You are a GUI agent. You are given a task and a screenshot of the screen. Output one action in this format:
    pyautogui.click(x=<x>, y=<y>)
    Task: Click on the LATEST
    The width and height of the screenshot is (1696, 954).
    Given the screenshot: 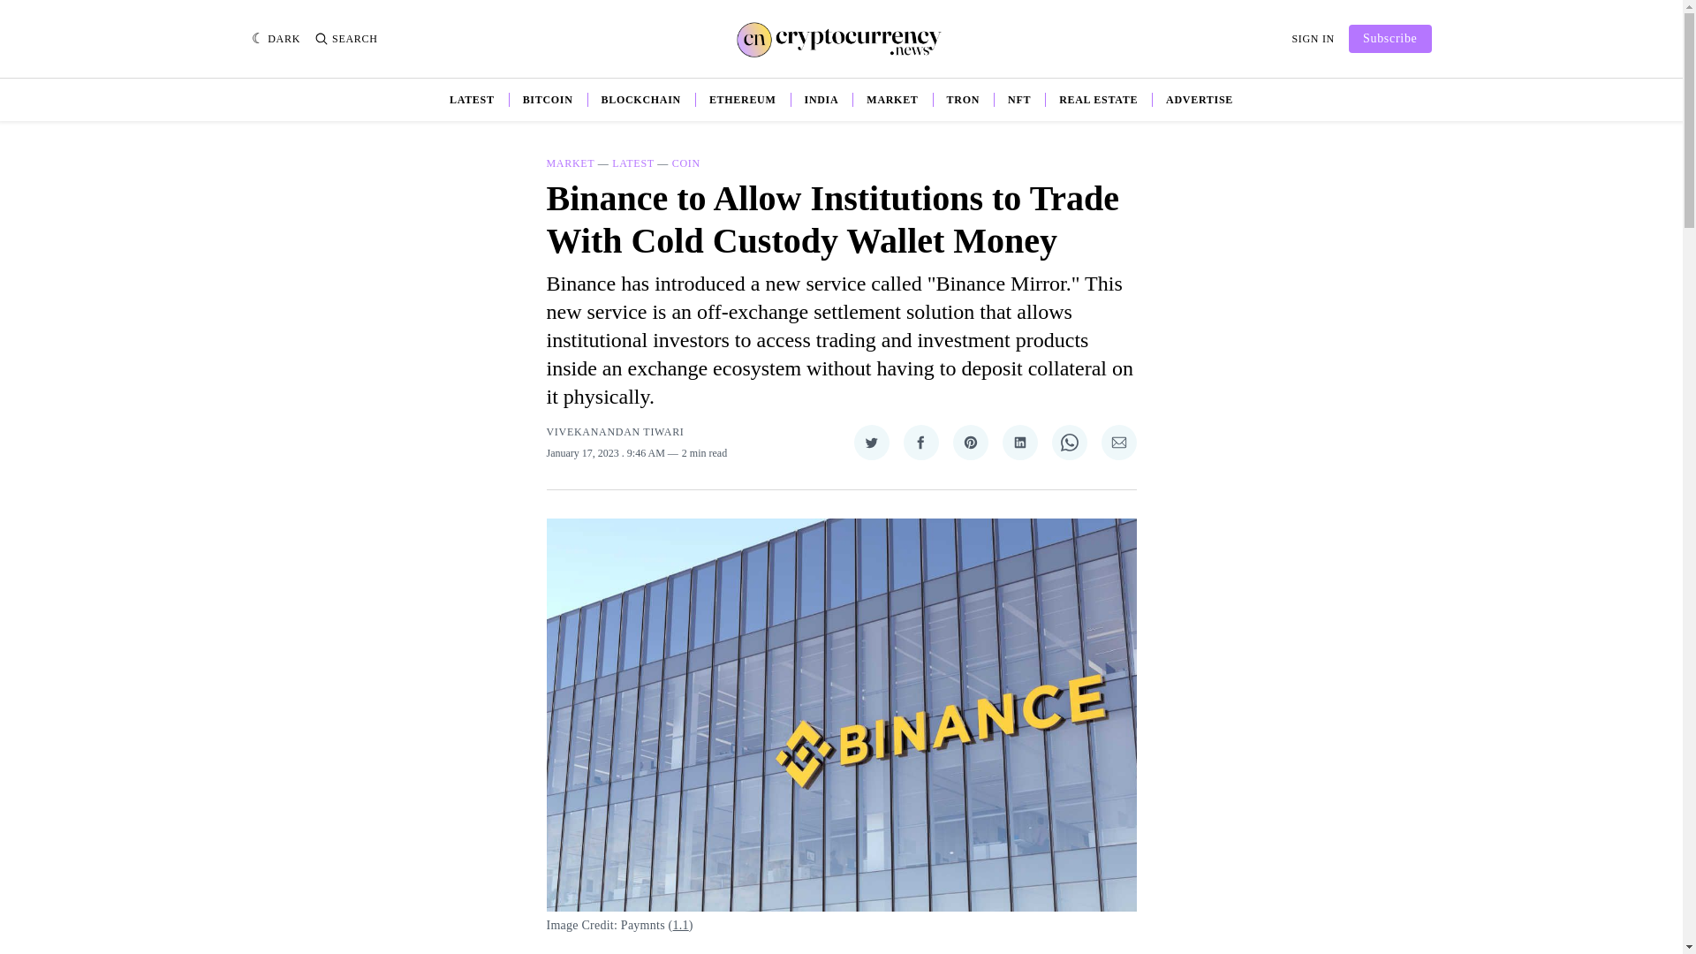 What is the action you would take?
    pyautogui.click(x=472, y=99)
    